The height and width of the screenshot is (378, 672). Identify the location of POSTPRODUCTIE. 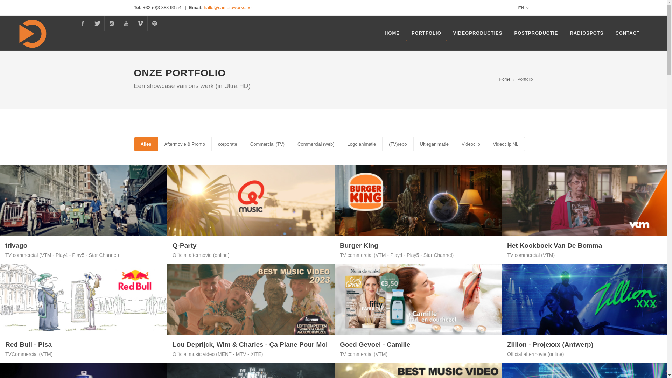
(536, 33).